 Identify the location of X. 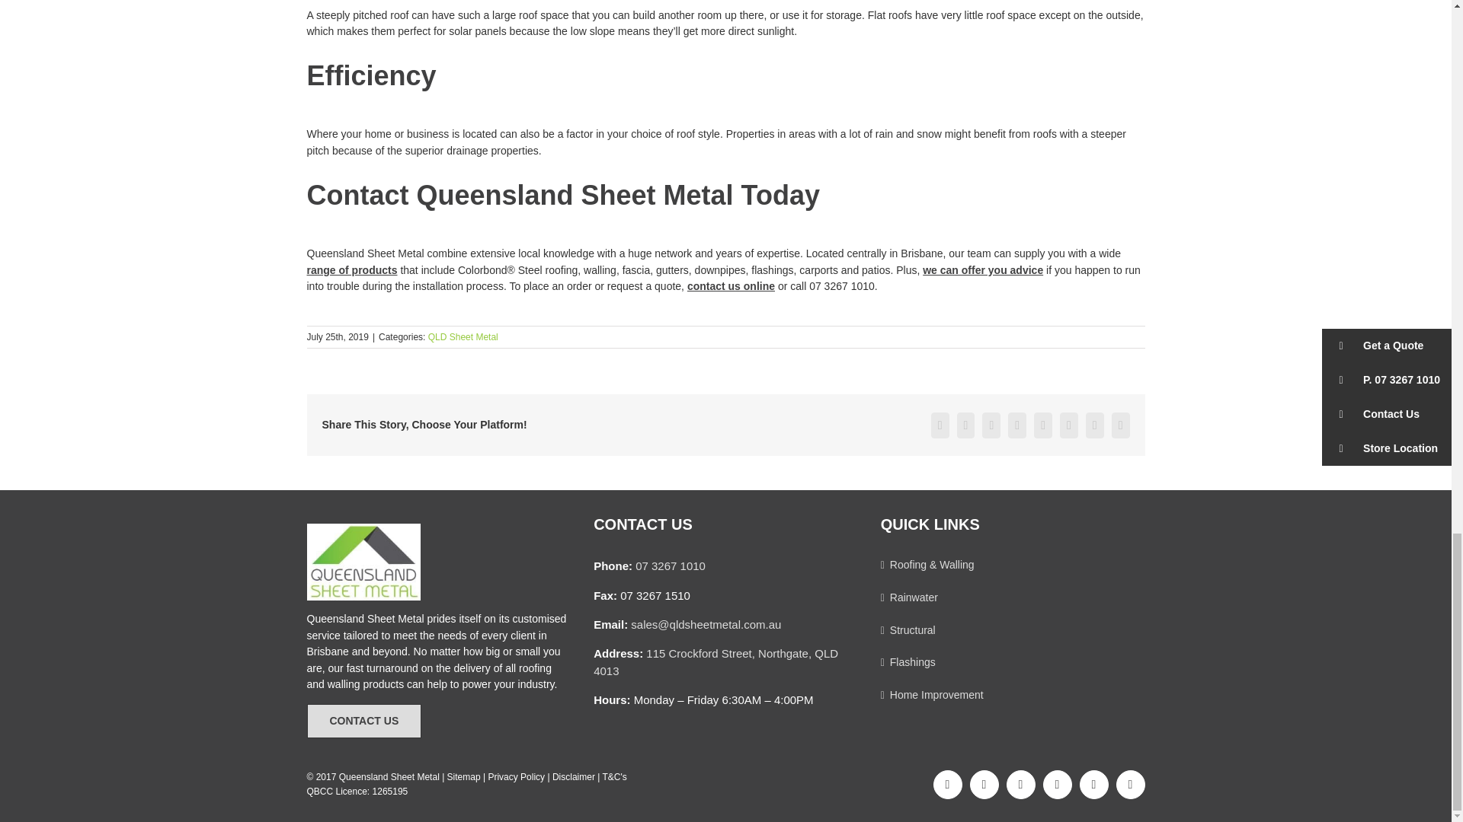
(966, 425).